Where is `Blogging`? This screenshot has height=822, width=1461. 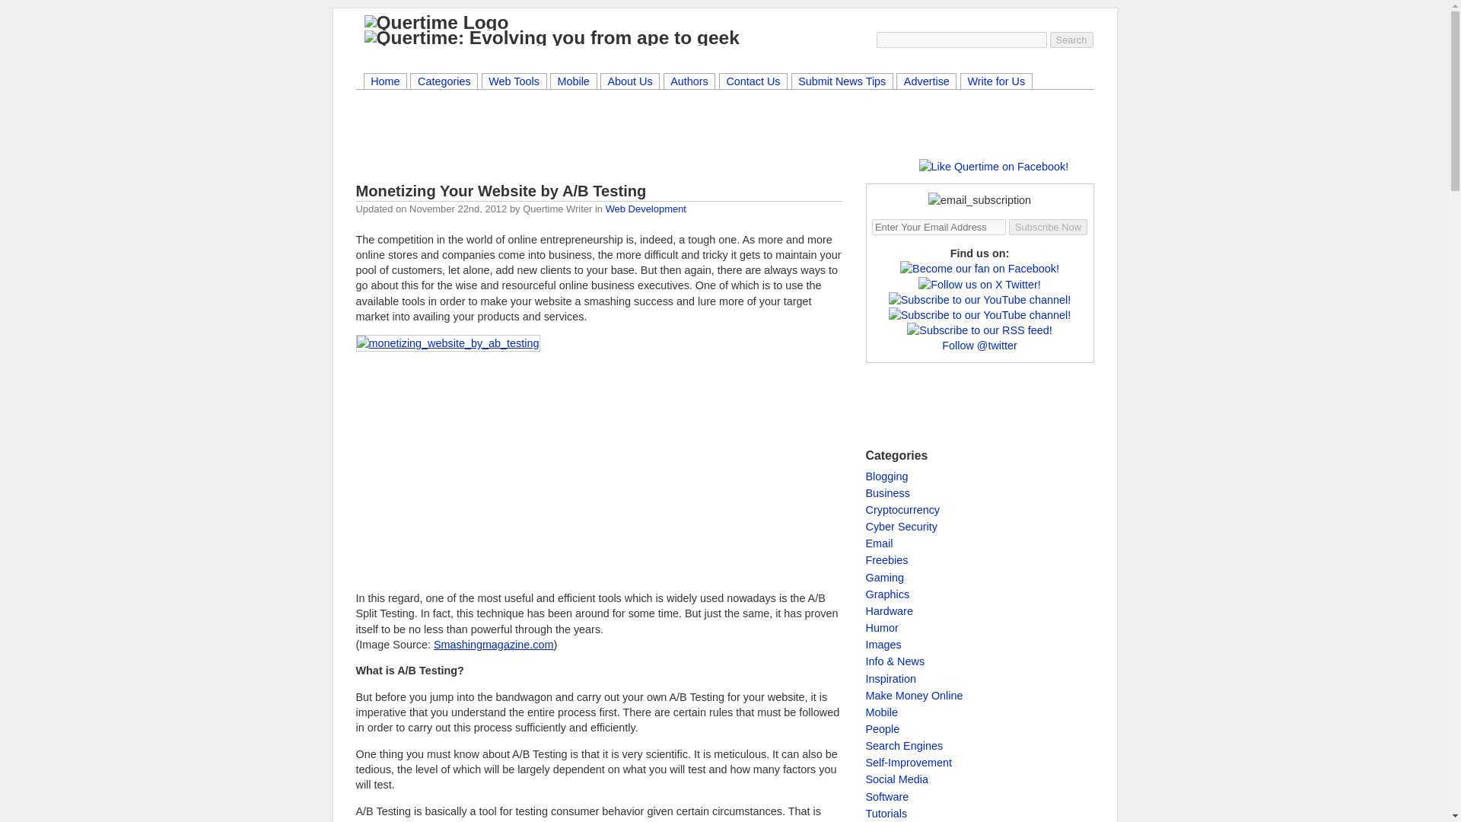
Blogging is located at coordinates (887, 476).